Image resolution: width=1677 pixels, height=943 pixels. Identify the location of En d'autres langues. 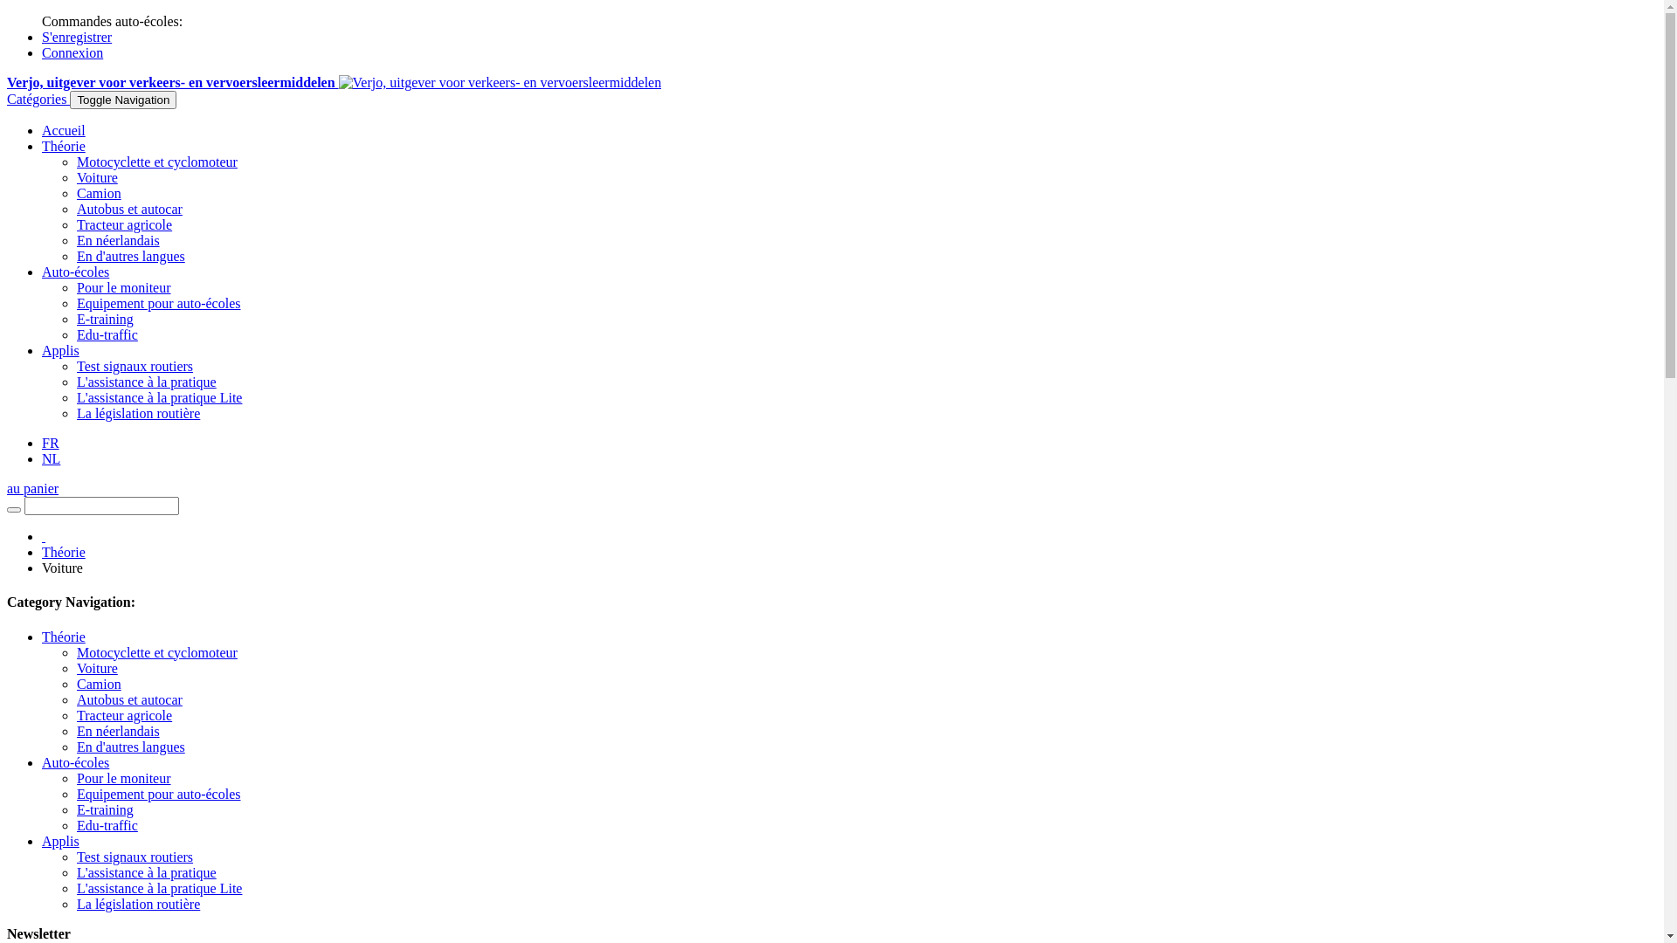
(131, 747).